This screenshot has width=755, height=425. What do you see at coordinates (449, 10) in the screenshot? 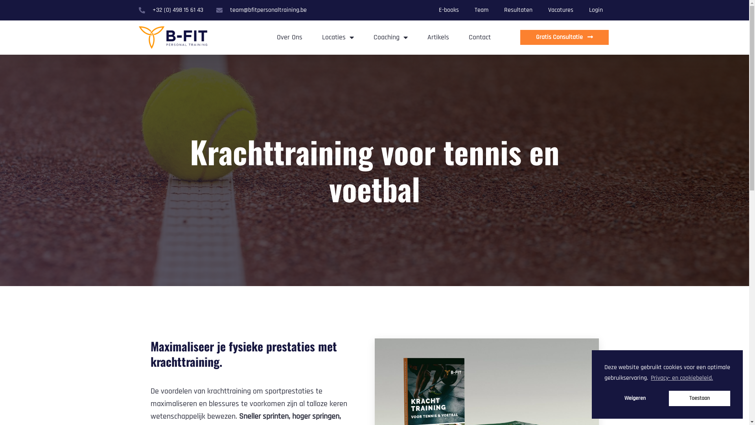
I see `E-books` at bounding box center [449, 10].